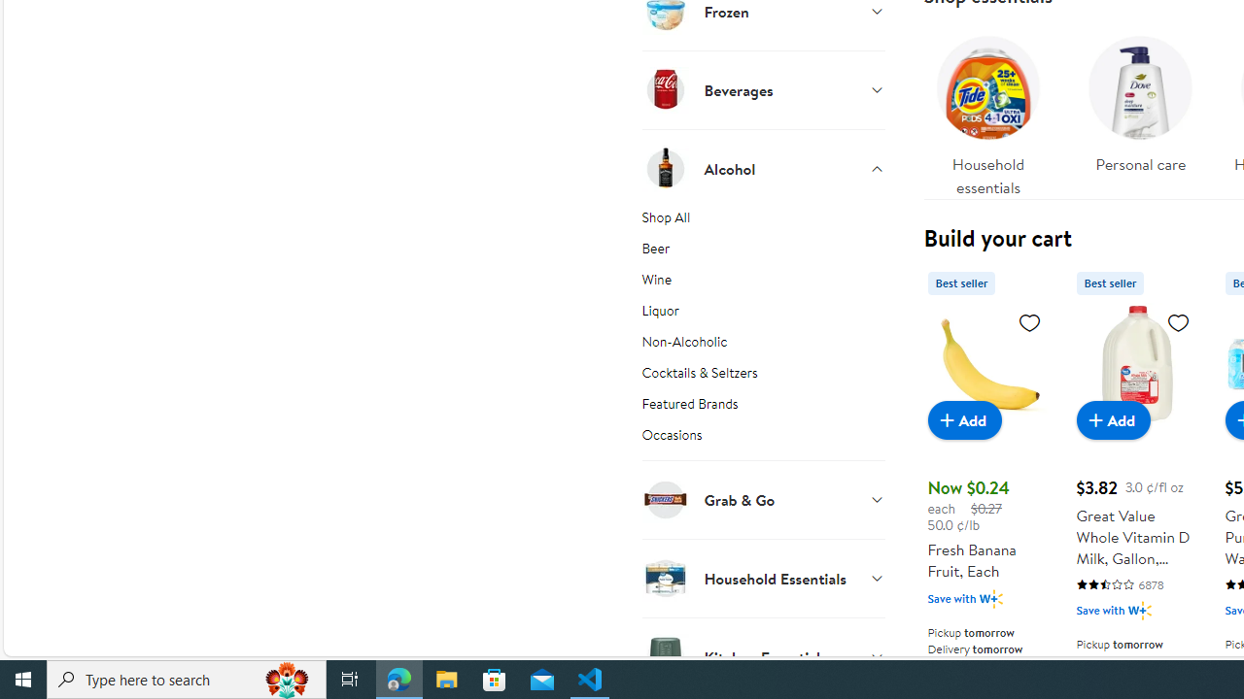 This screenshot has height=699, width=1244. I want to click on Beverages, so click(764, 89).